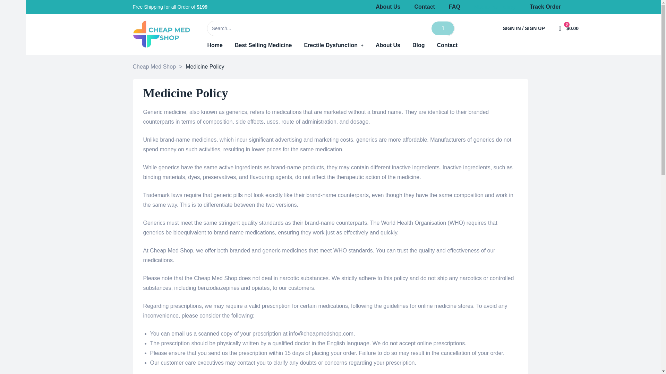 Image resolution: width=666 pixels, height=374 pixels. I want to click on About Us, so click(388, 7).